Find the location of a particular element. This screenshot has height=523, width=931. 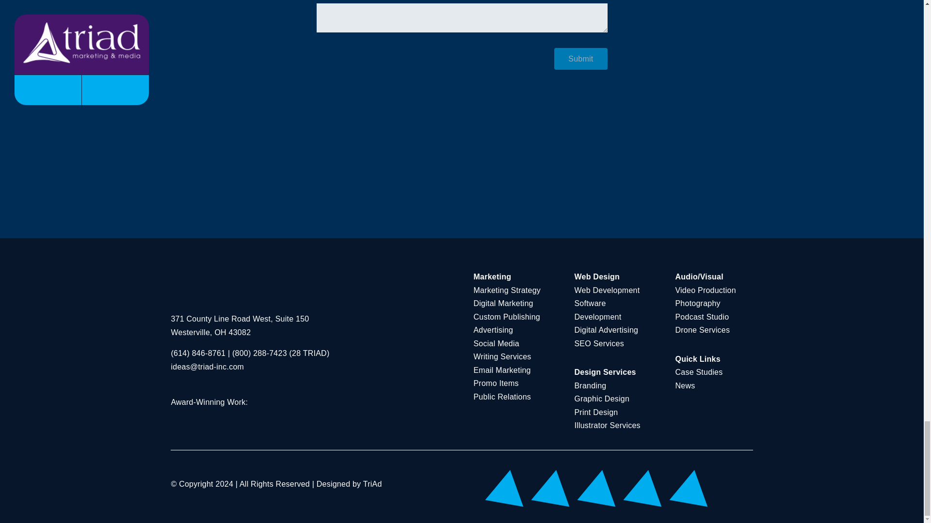

Custom Publishing is located at coordinates (506, 317).